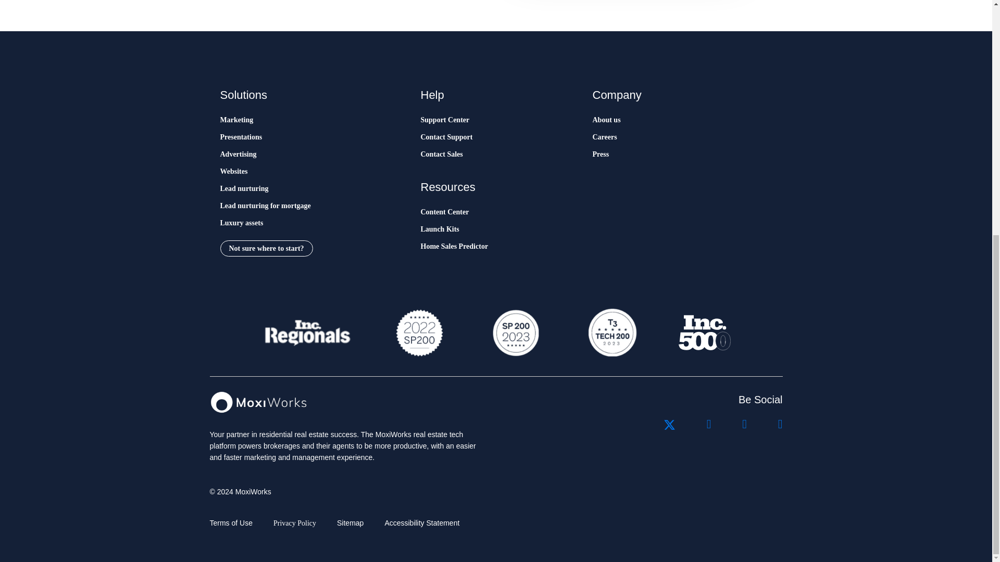 Image resolution: width=1000 pixels, height=562 pixels. I want to click on SP 2022, so click(419, 333).